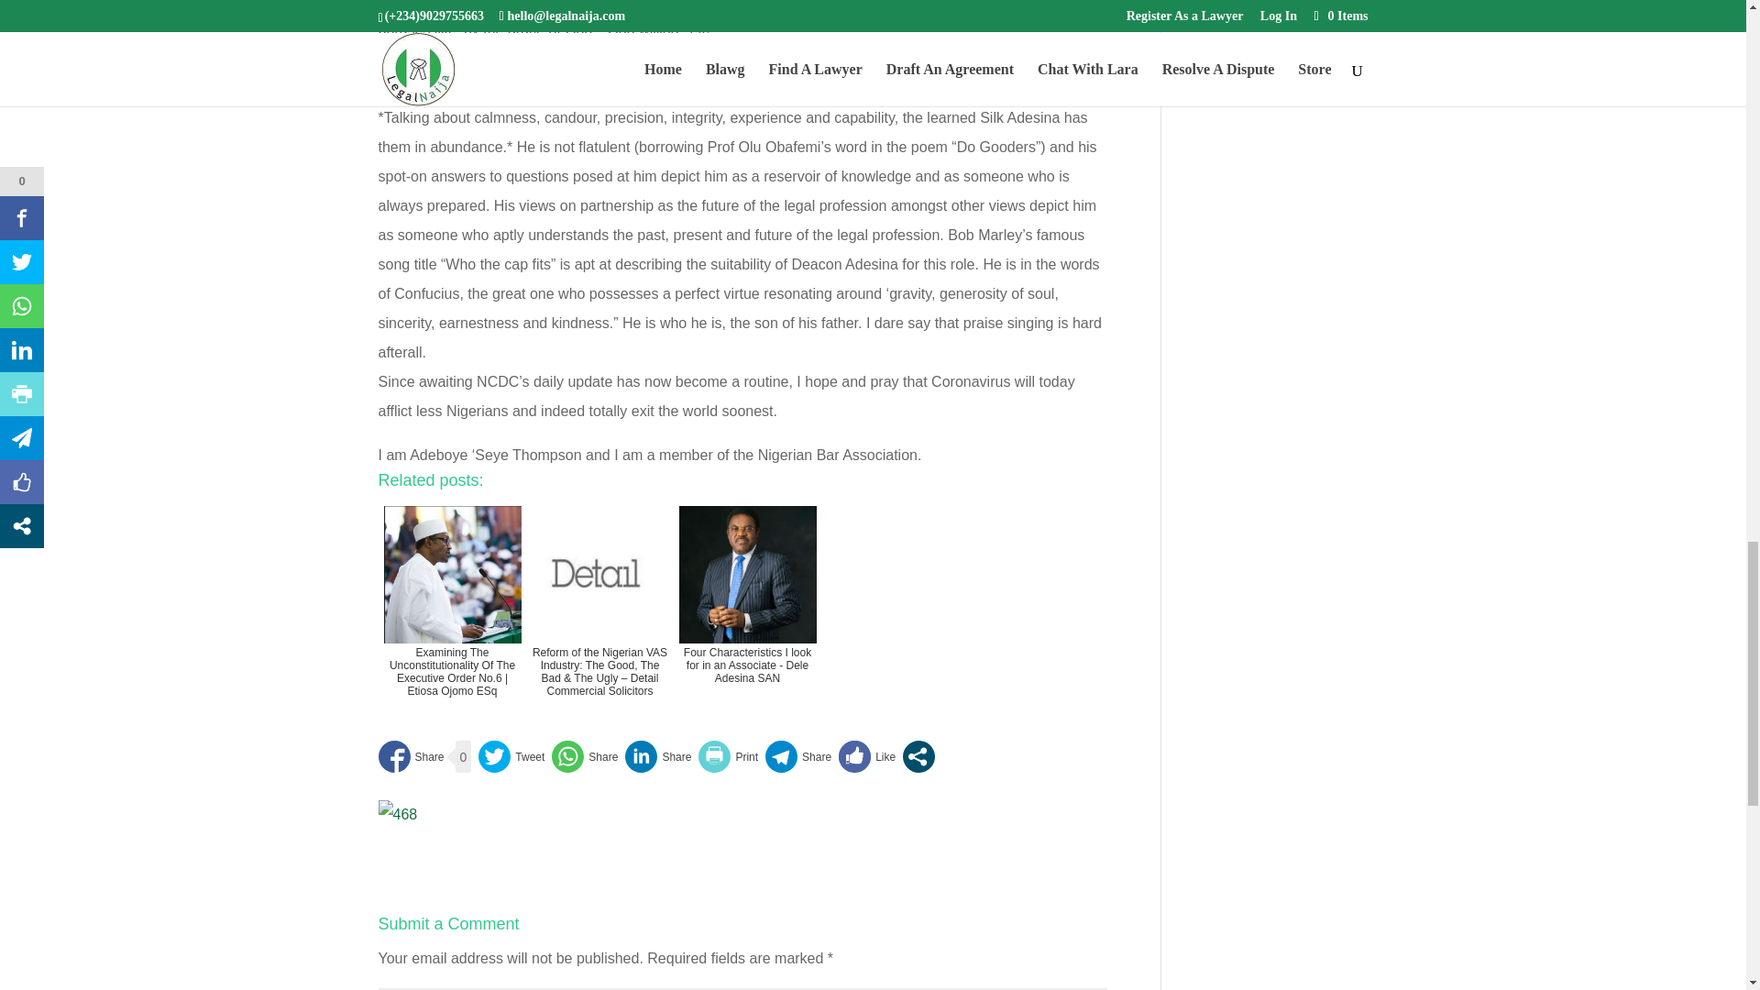  What do you see at coordinates (511, 756) in the screenshot?
I see `Tweet` at bounding box center [511, 756].